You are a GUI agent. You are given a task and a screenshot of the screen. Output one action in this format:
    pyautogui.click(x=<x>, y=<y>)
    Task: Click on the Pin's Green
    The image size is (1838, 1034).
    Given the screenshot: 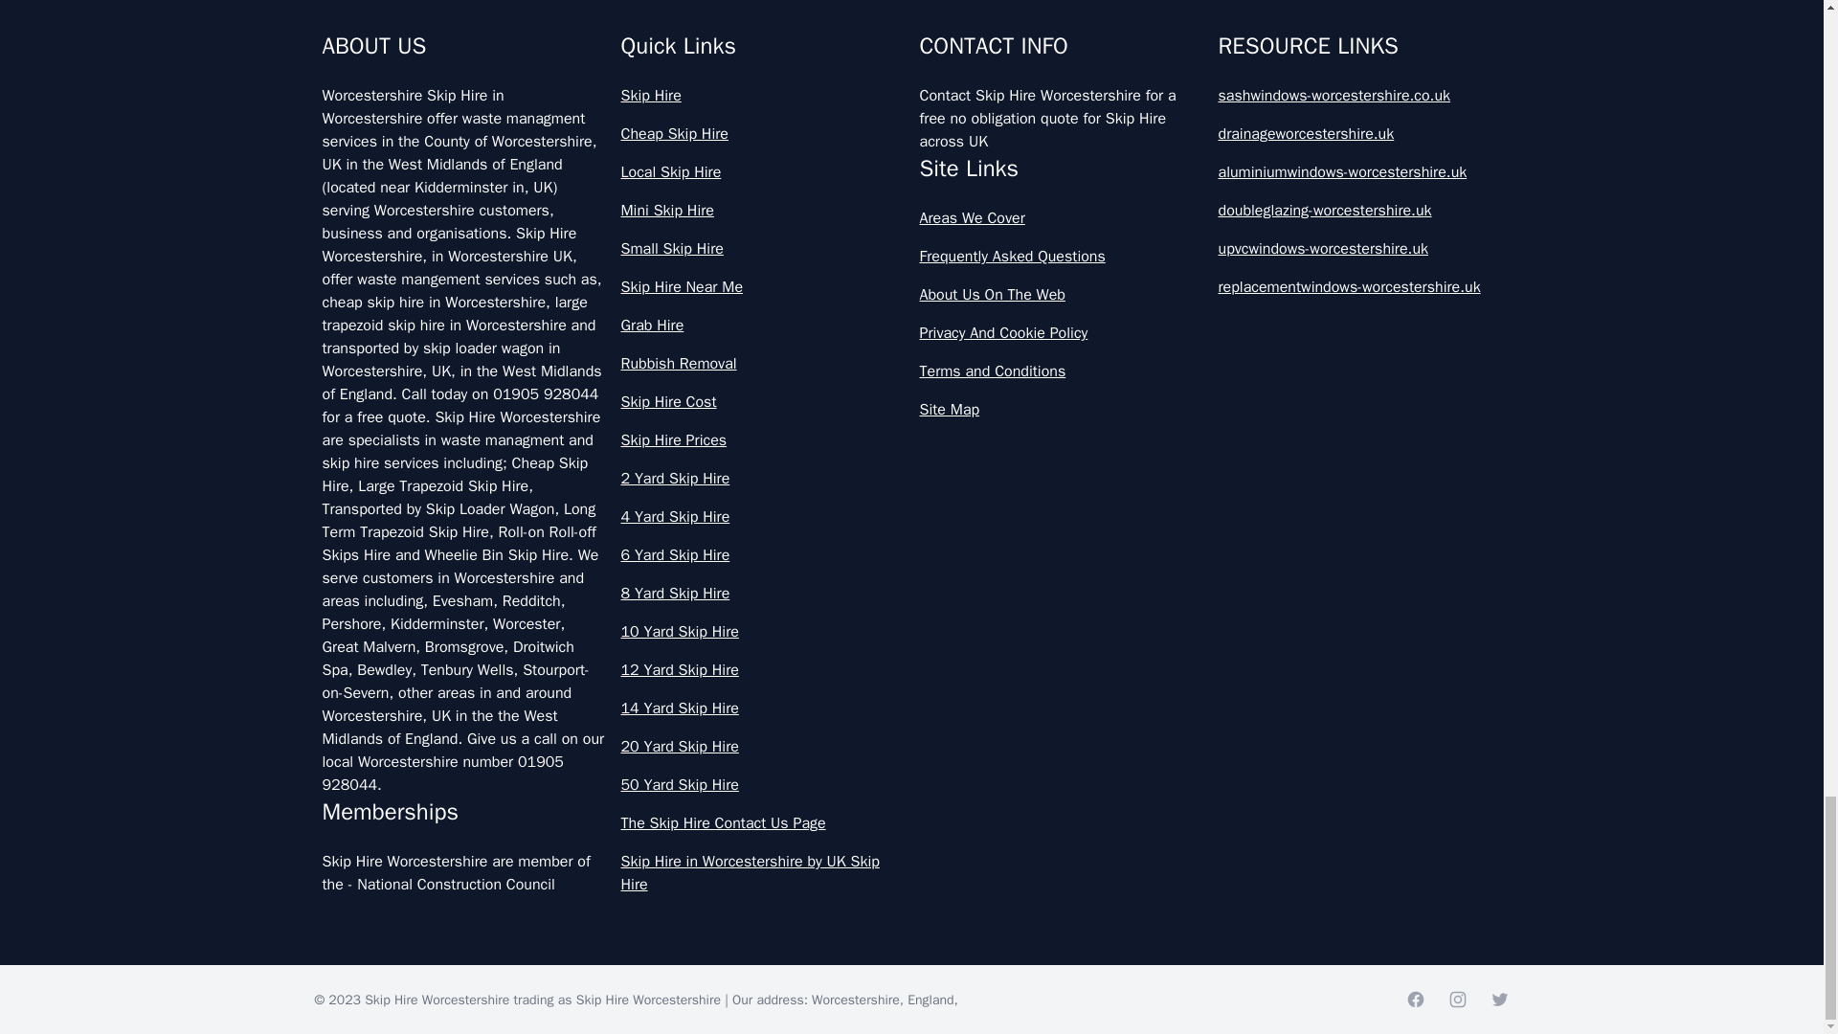 What is the action you would take?
    pyautogui.click(x=615, y=10)
    